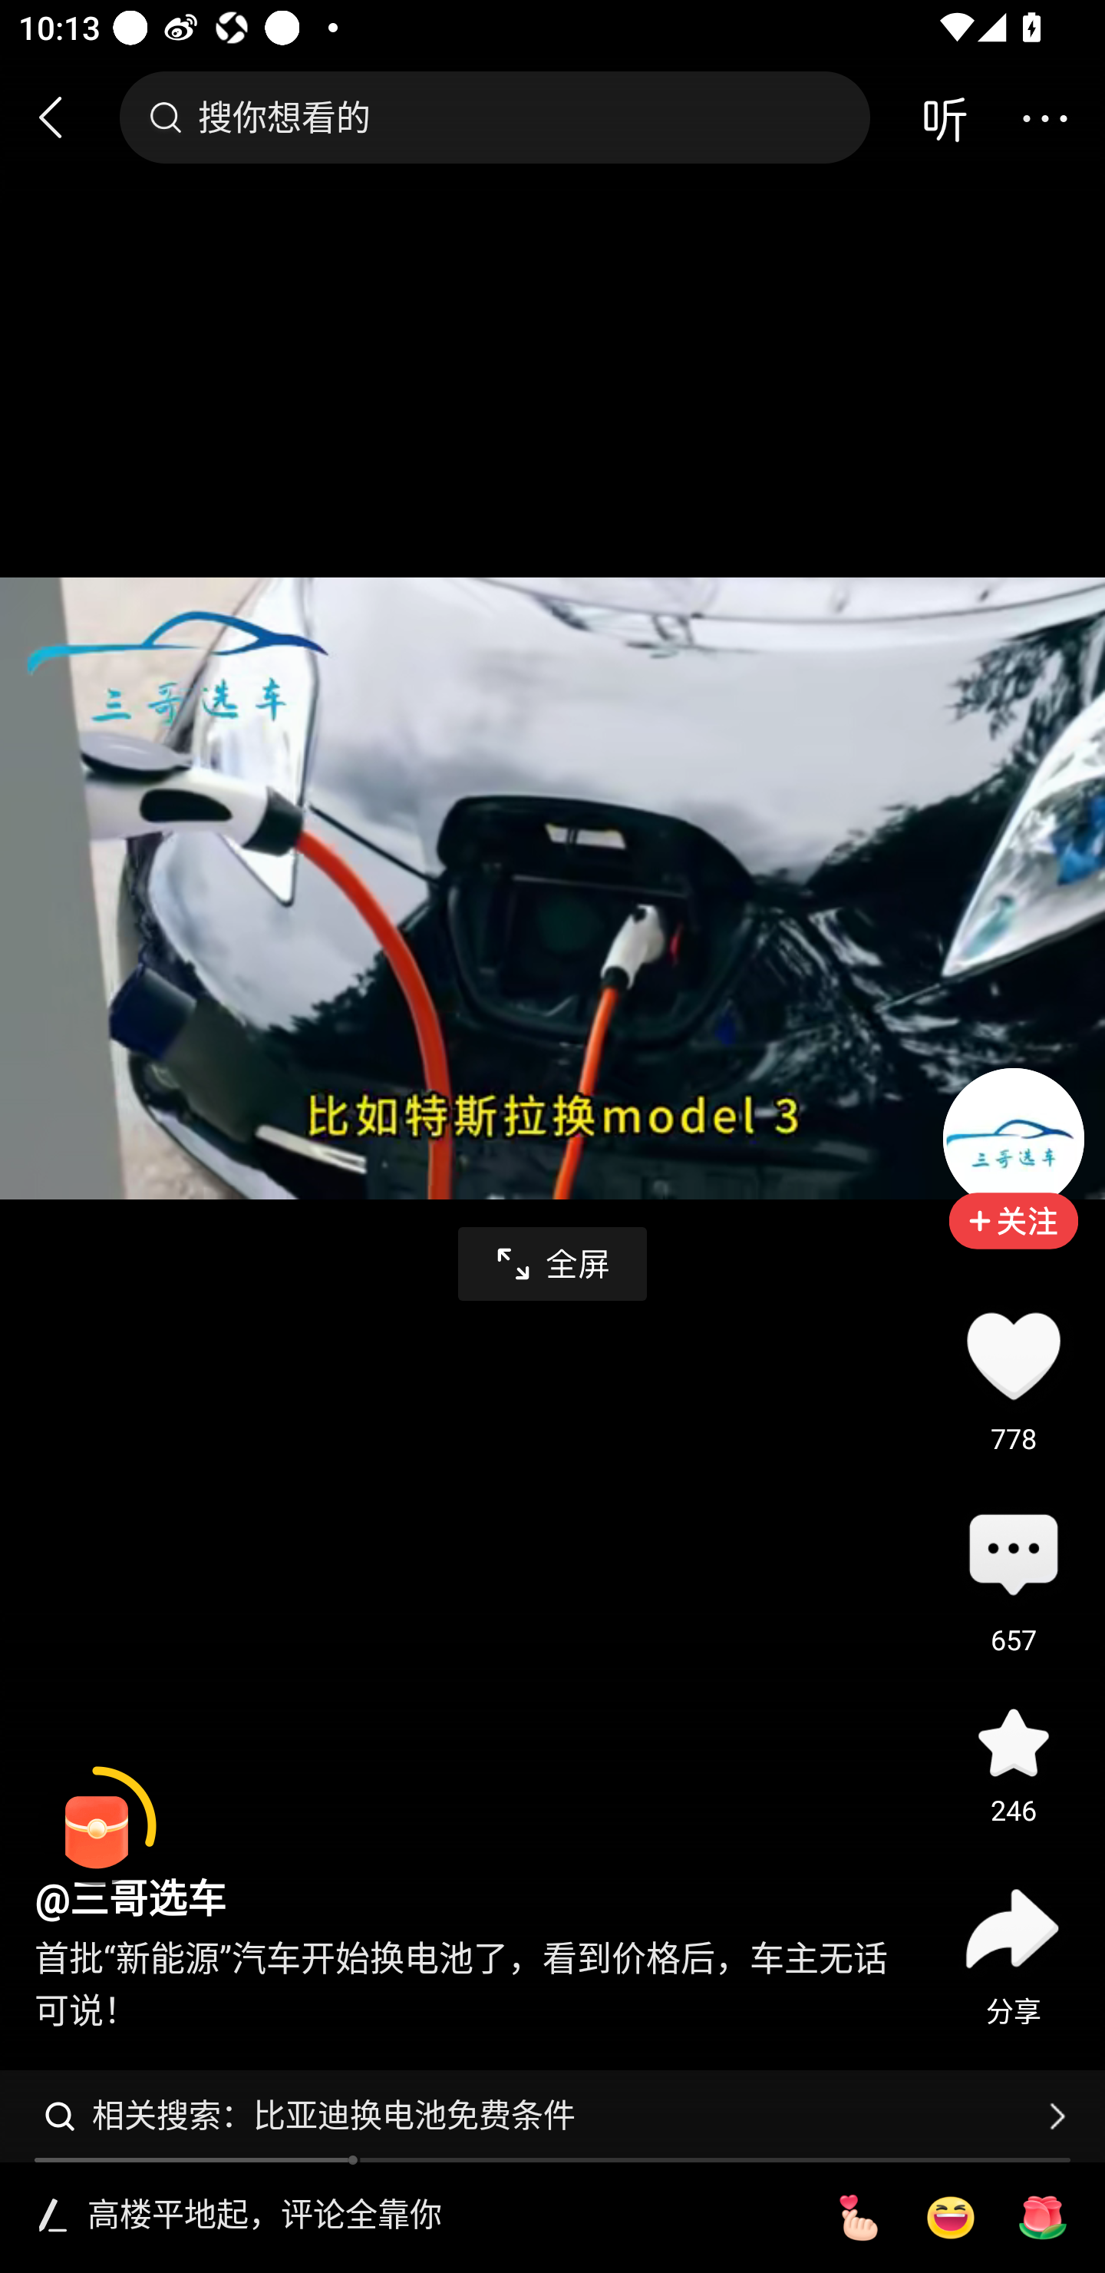 The height and width of the screenshot is (2273, 1105). I want to click on 相关搜索：比亚迪换电池免费条件, so click(552, 2116).